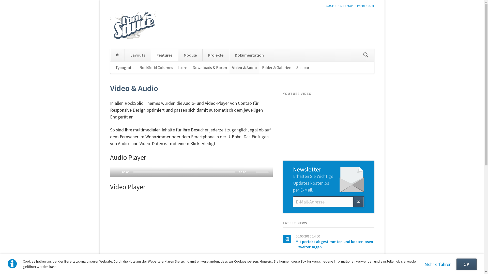  I want to click on IMPRESSUM, so click(365, 6).